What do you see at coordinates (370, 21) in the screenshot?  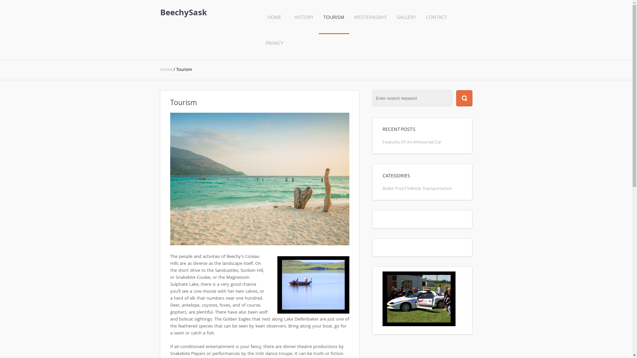 I see `WESTERNDAYS` at bounding box center [370, 21].